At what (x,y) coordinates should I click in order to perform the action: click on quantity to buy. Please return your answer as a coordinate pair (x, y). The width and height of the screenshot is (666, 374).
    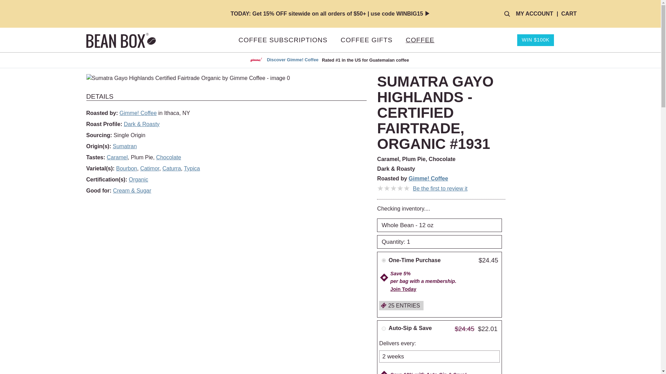
    Looking at the image, I should click on (439, 242).